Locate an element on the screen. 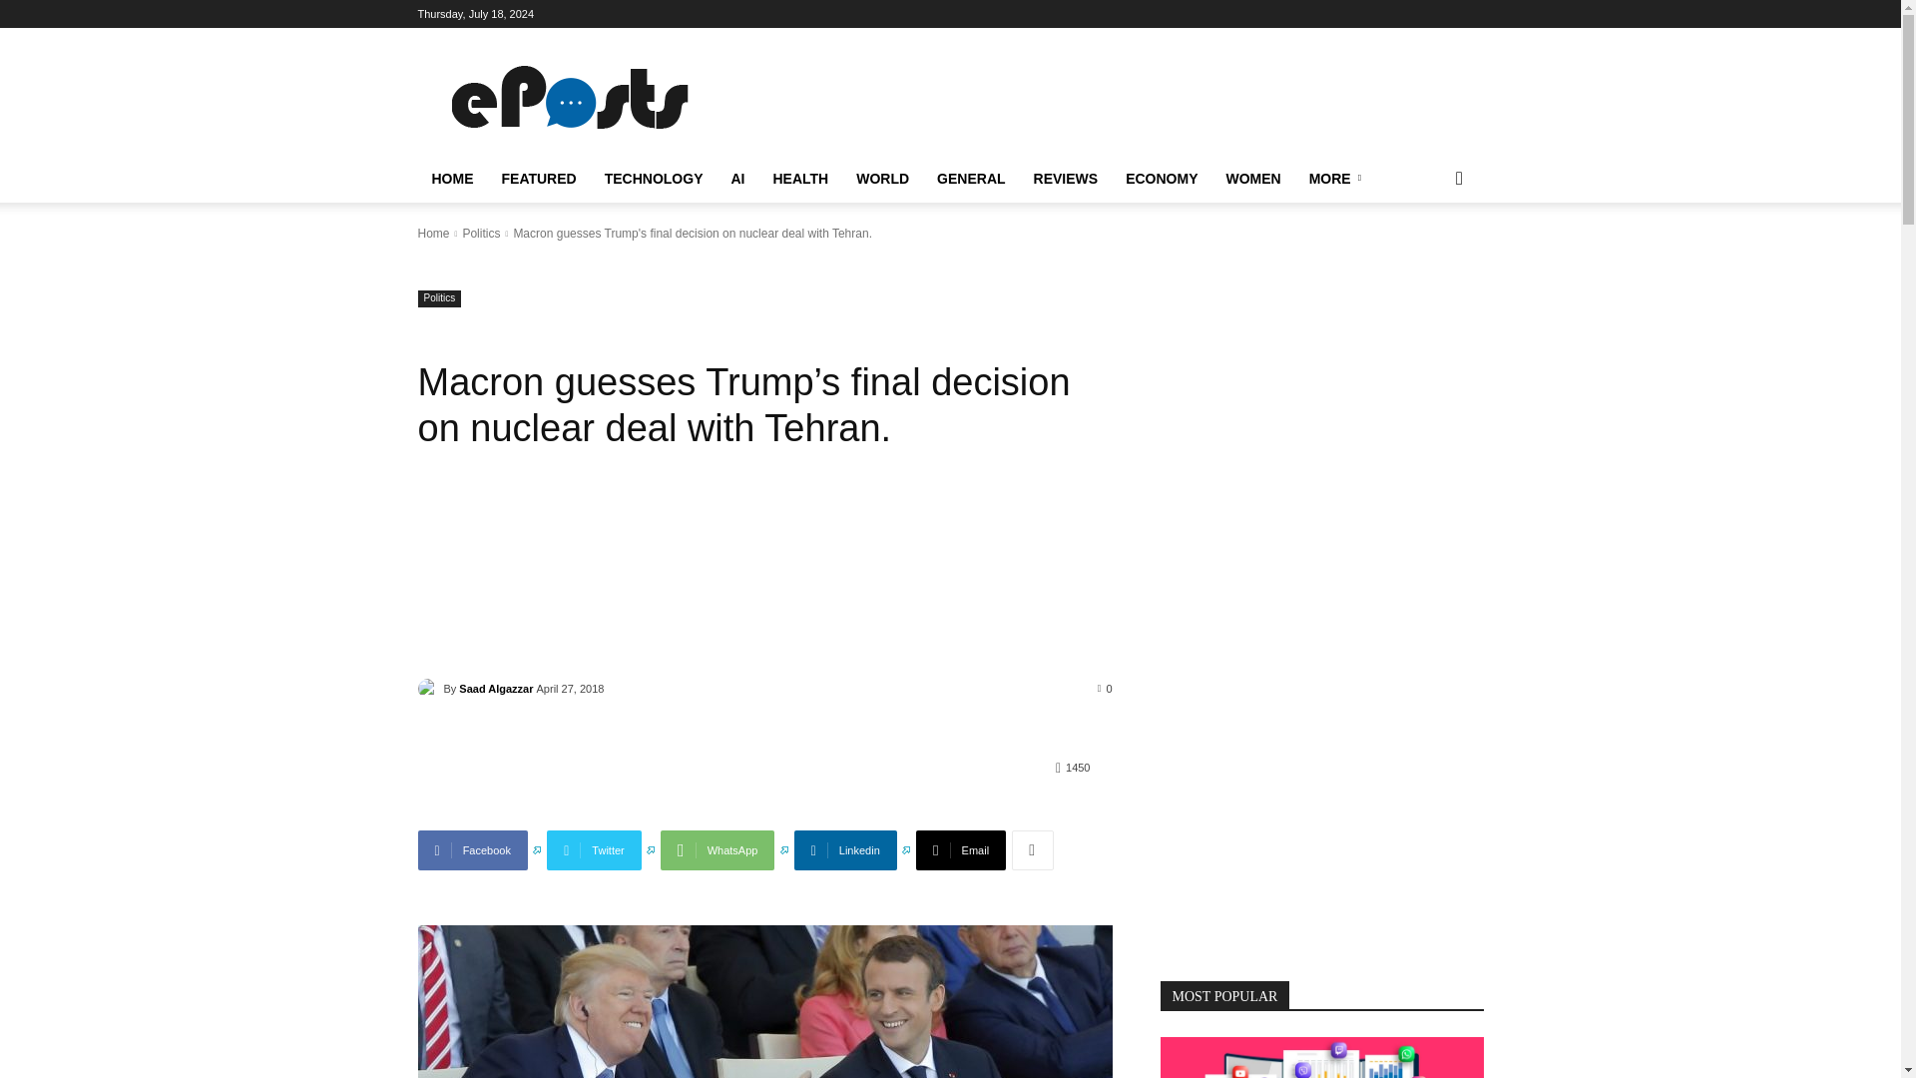 The width and height of the screenshot is (1916, 1078). WhatsApp is located at coordinates (724, 849).